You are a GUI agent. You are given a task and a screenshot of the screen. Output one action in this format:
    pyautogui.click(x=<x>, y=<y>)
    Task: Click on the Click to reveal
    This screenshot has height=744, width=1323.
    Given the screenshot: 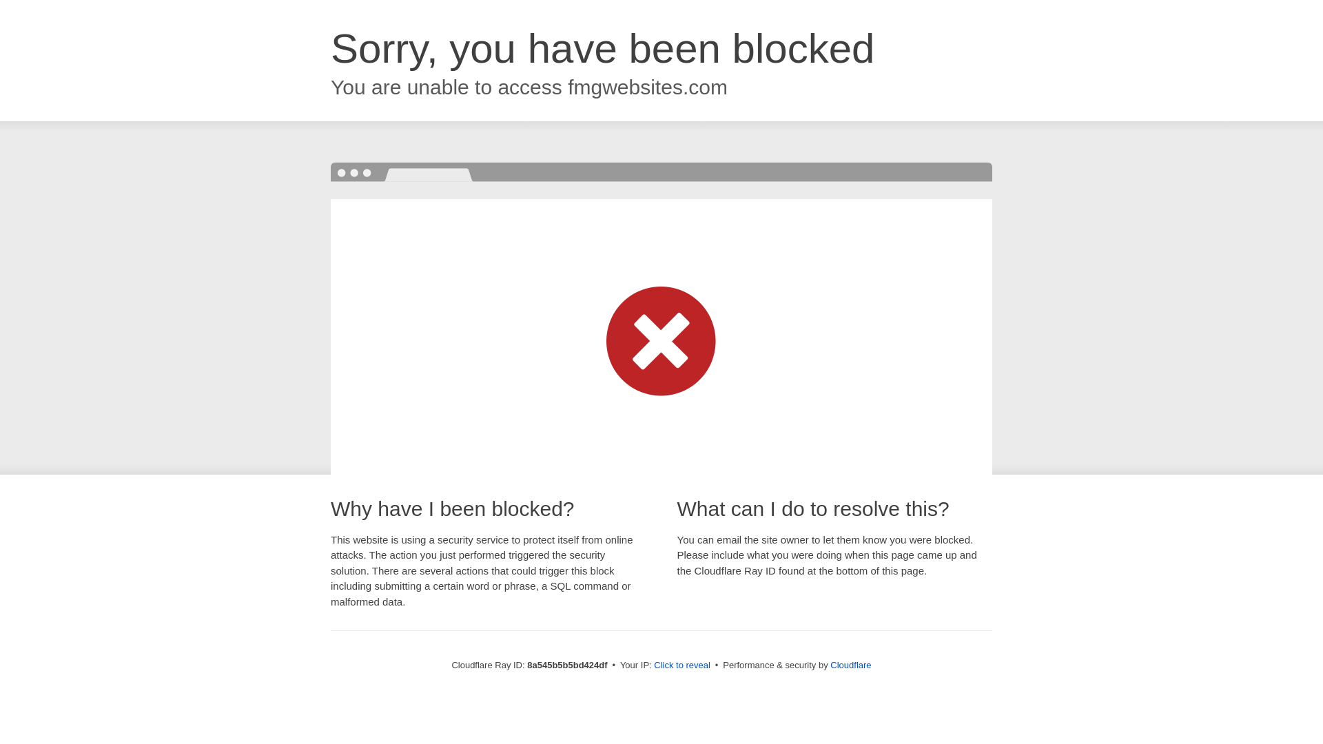 What is the action you would take?
    pyautogui.click(x=682, y=665)
    